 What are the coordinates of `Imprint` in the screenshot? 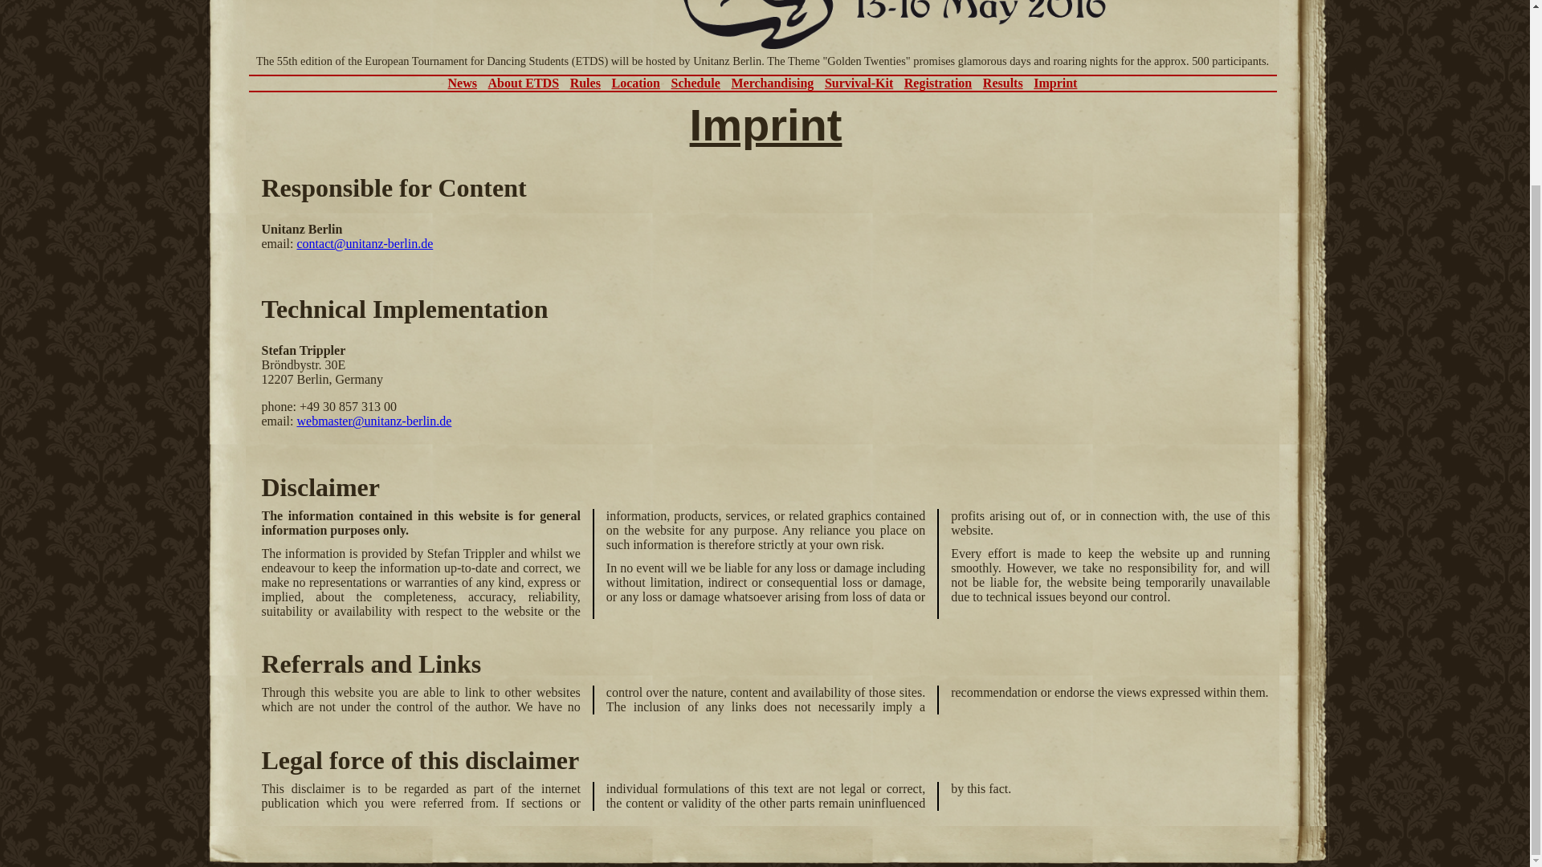 It's located at (1055, 83).